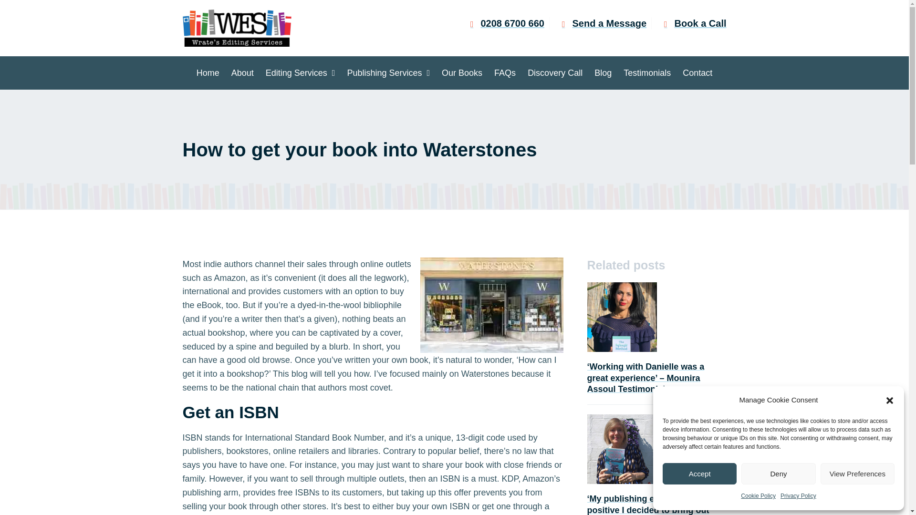  Describe the element at coordinates (858, 474) in the screenshot. I see `View Preferences` at that location.